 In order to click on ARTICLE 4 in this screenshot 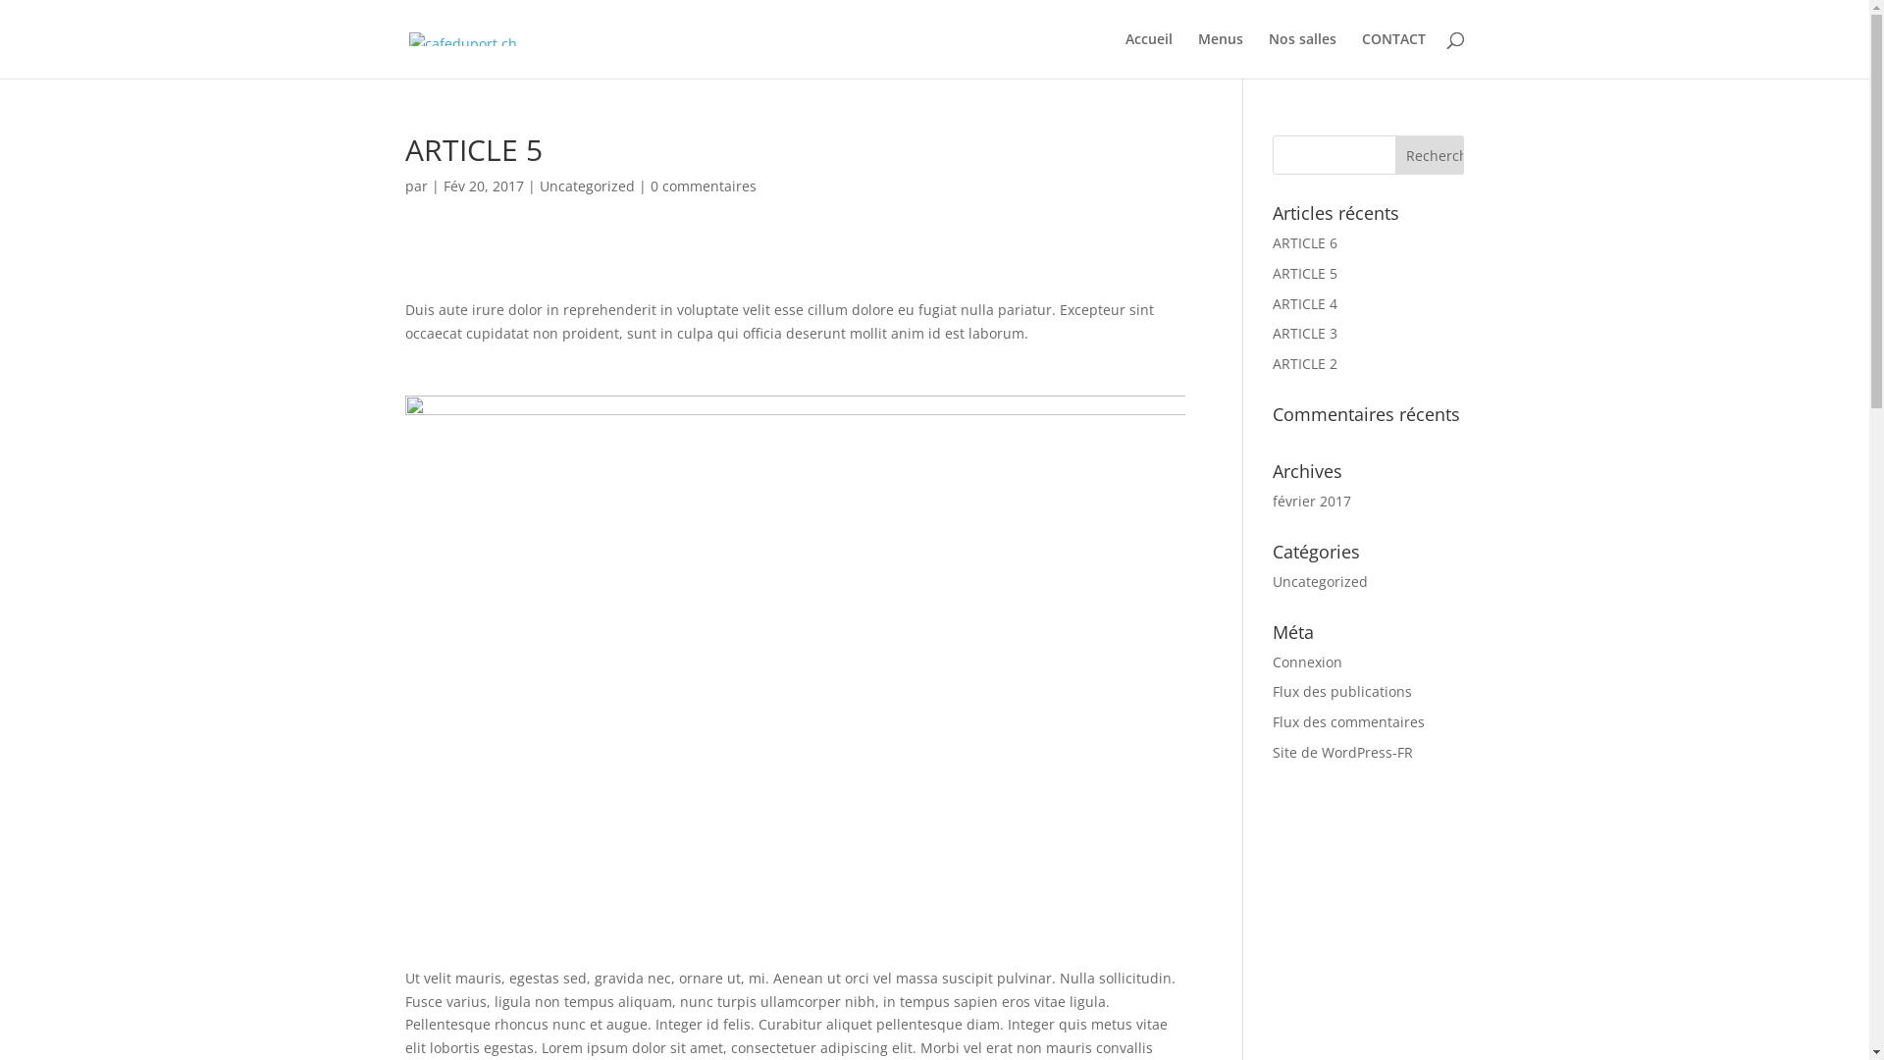, I will do `click(1305, 304)`.